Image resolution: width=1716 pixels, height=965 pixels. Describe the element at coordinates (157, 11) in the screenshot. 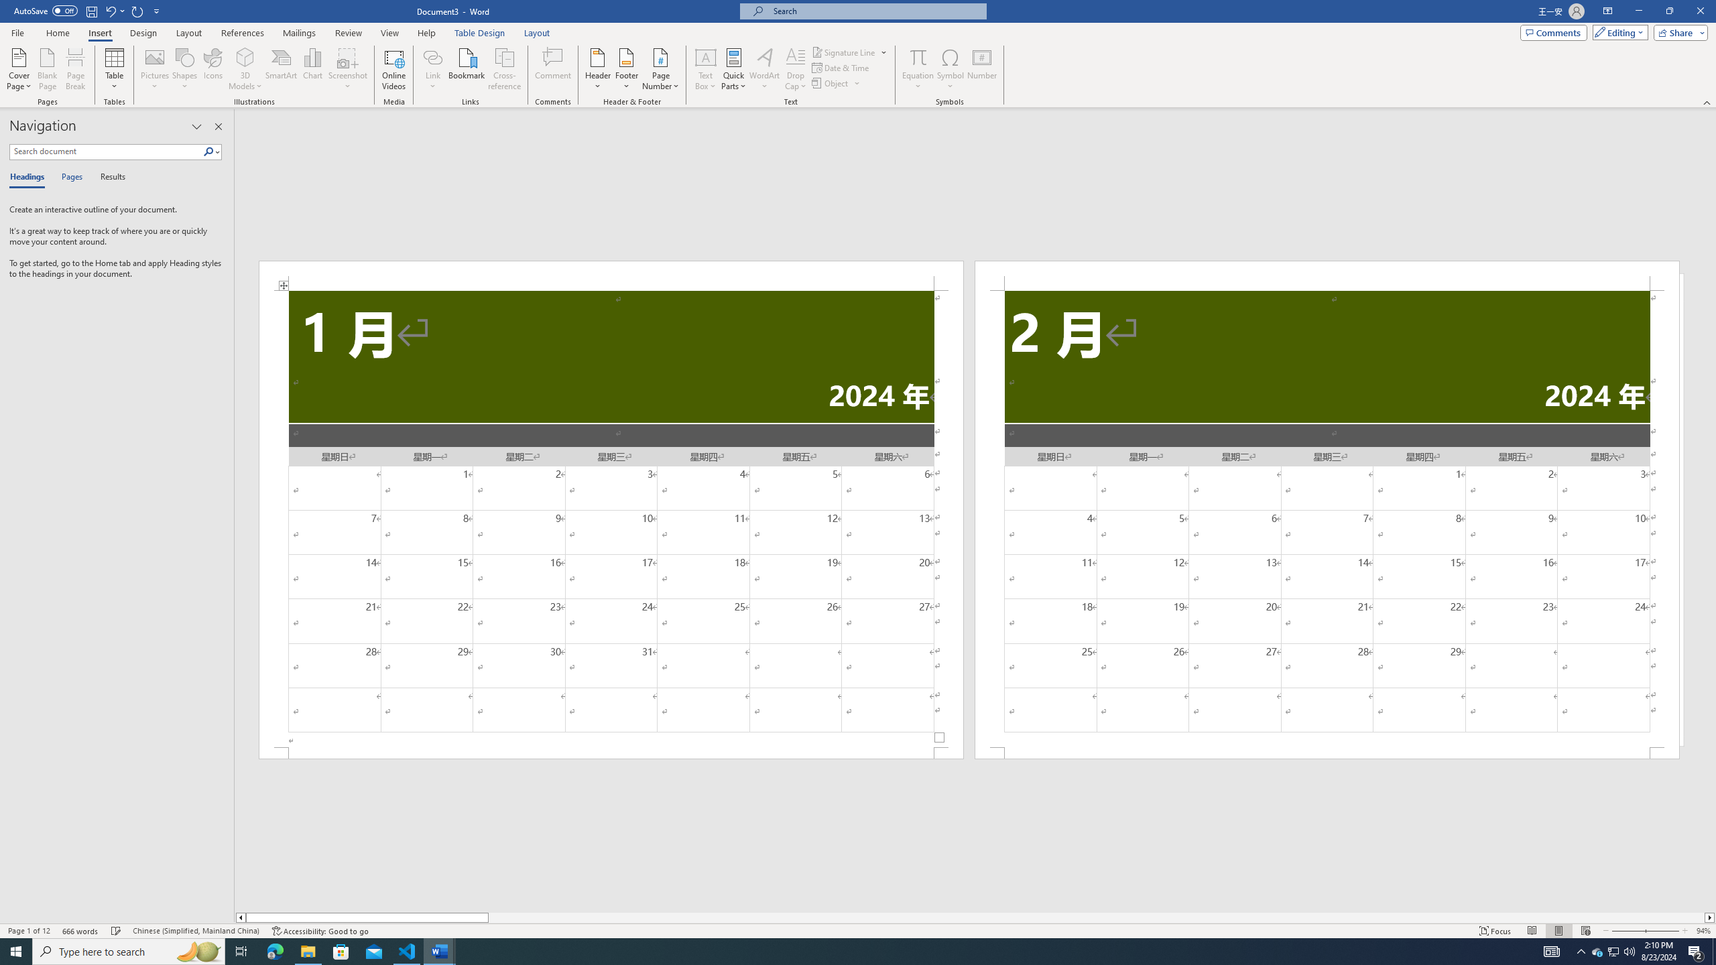

I see `Customize Quick Access Toolbar` at that location.